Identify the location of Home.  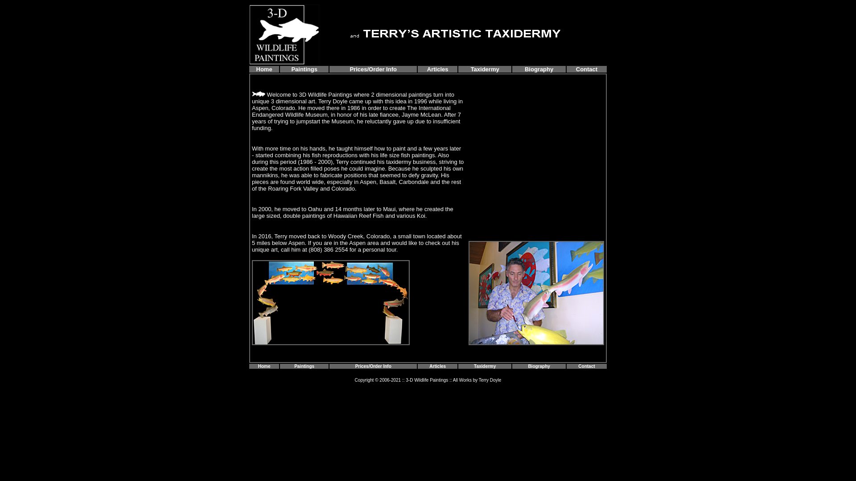
(264, 365).